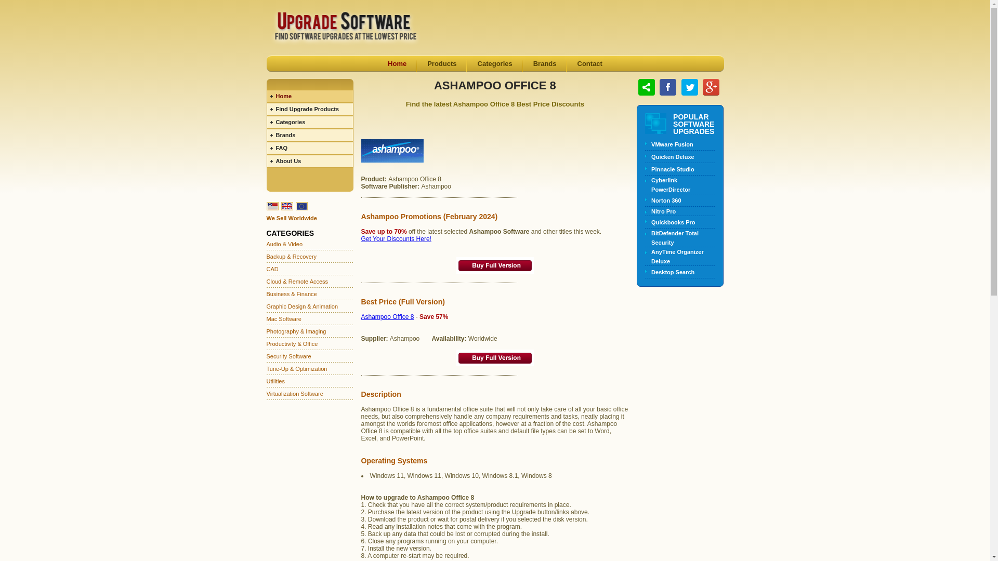 This screenshot has width=998, height=561. What do you see at coordinates (590, 63) in the screenshot?
I see `Contact` at bounding box center [590, 63].